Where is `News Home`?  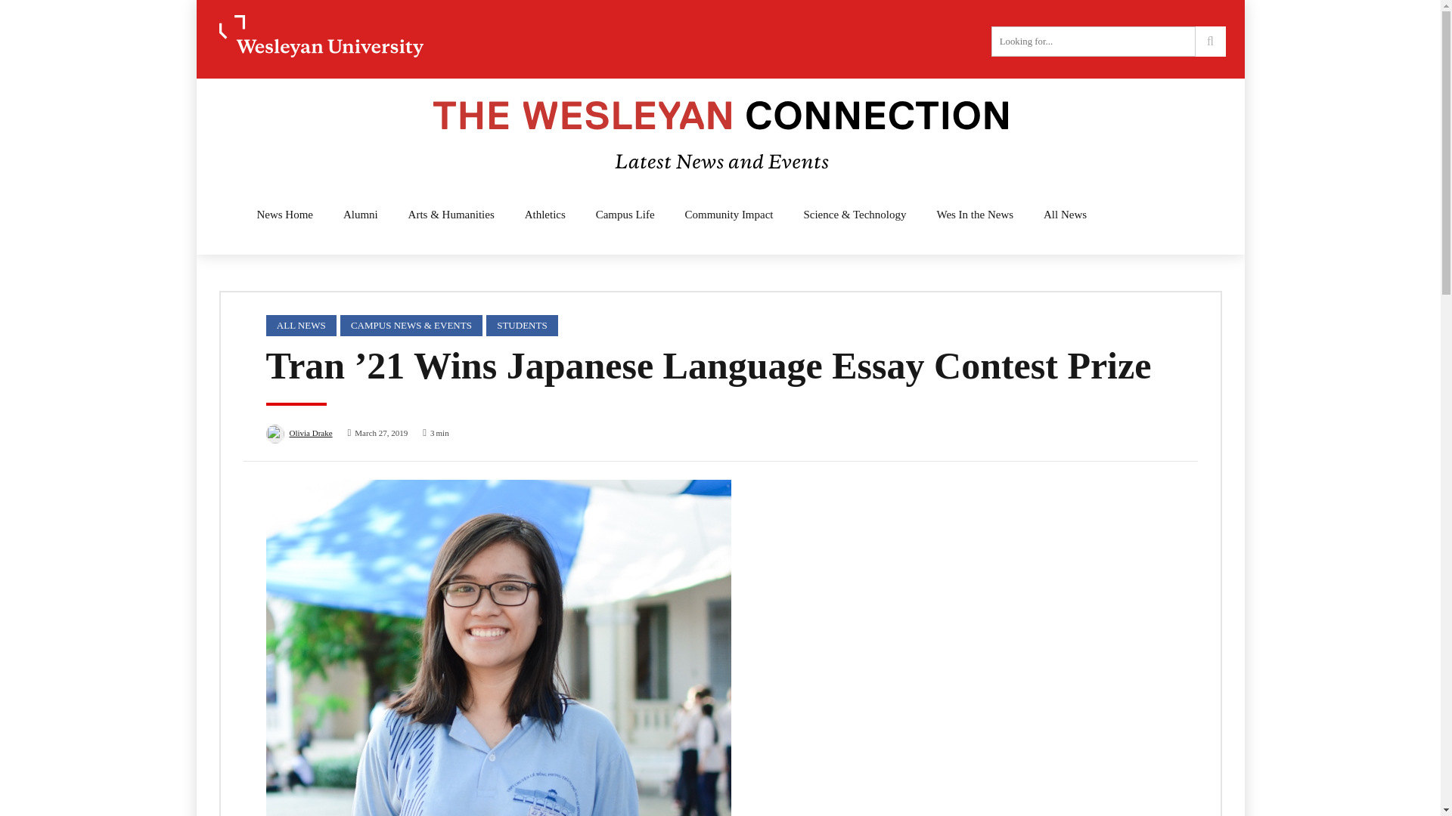 News Home is located at coordinates (284, 215).